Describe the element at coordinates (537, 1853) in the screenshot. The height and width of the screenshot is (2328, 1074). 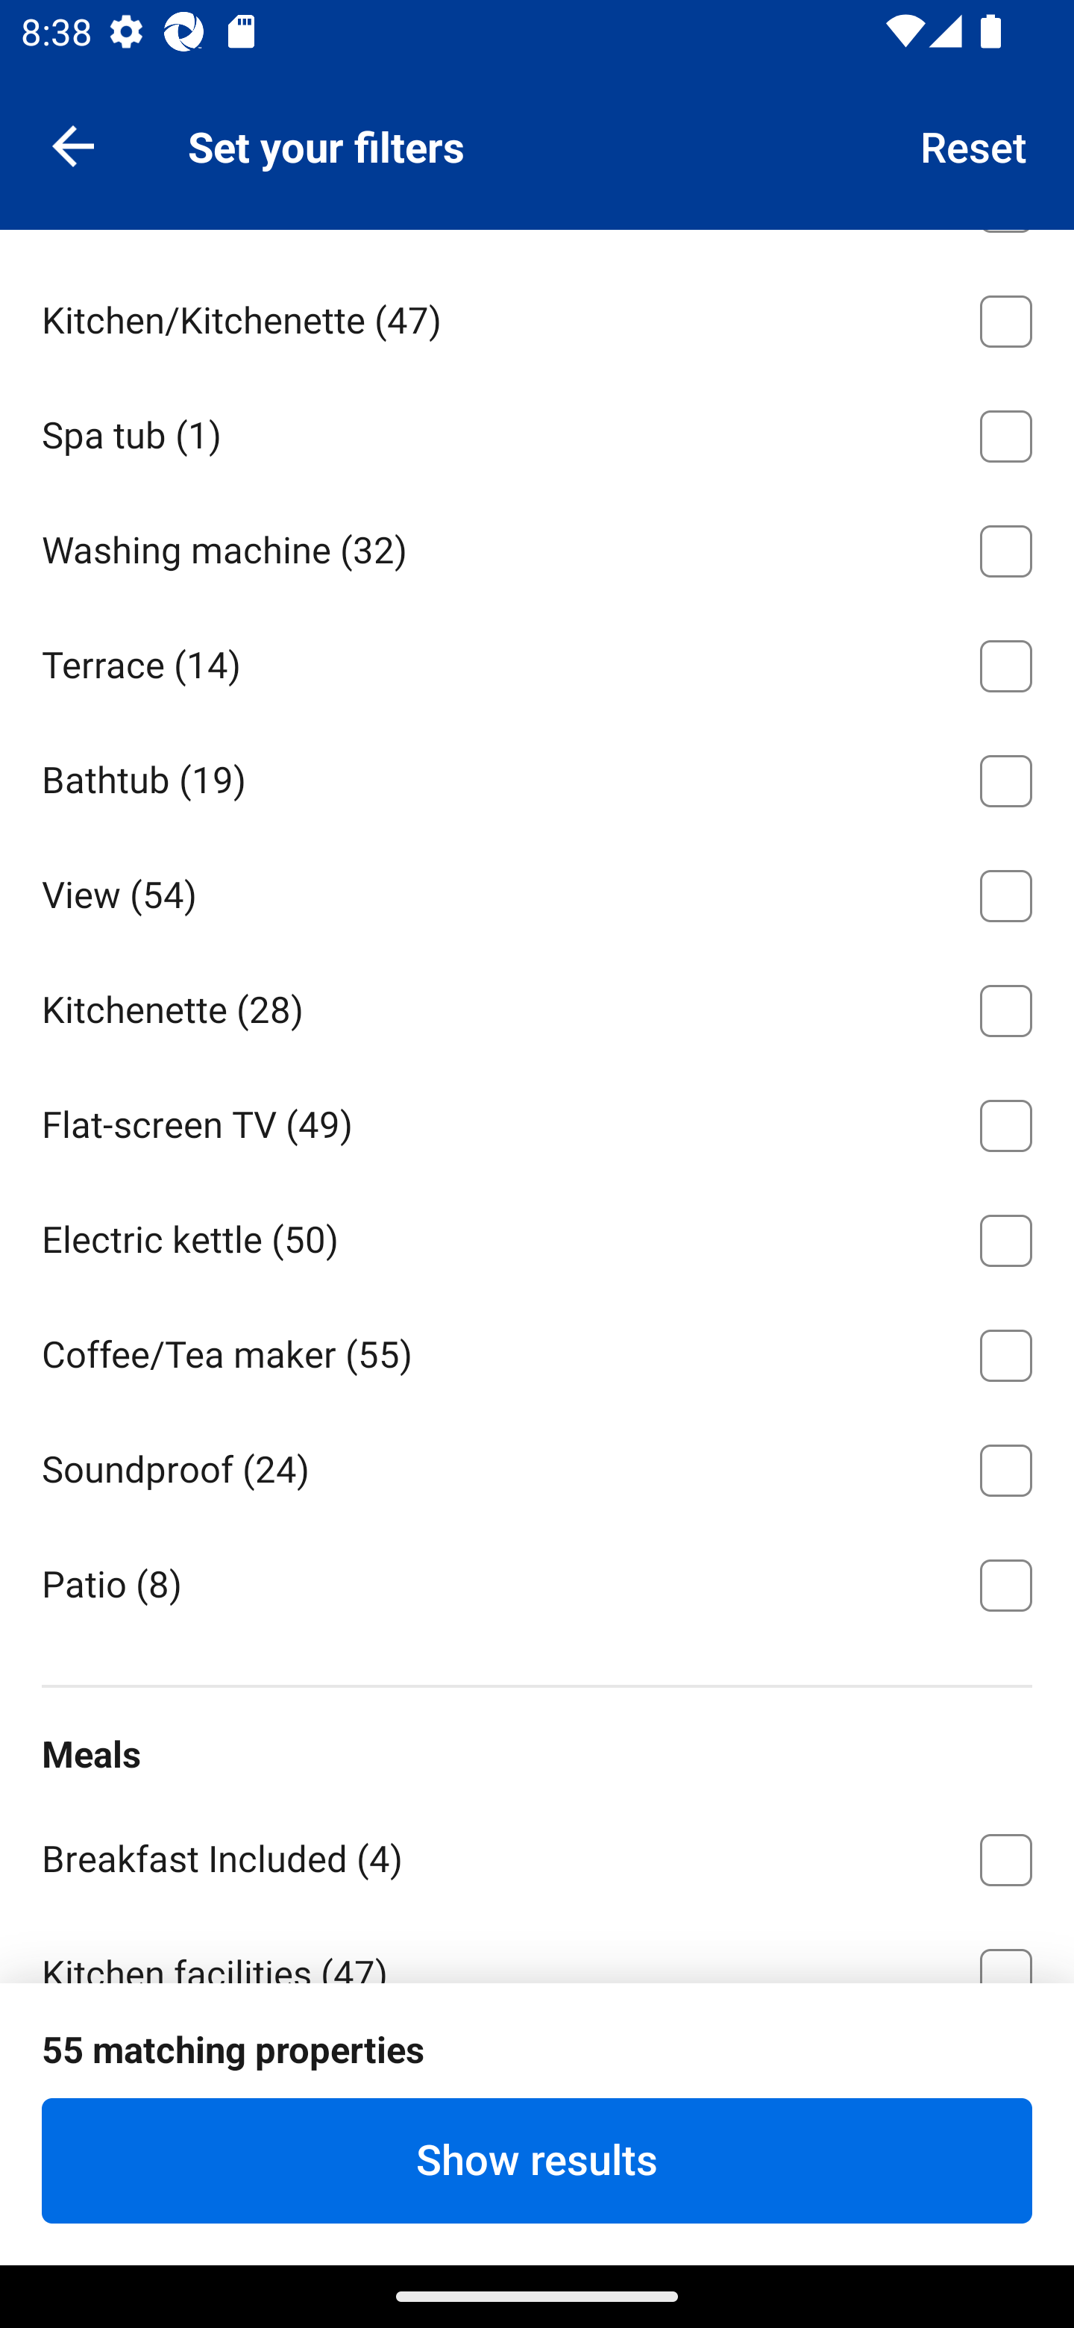
I see `Breakfast Included ⁦(4)` at that location.